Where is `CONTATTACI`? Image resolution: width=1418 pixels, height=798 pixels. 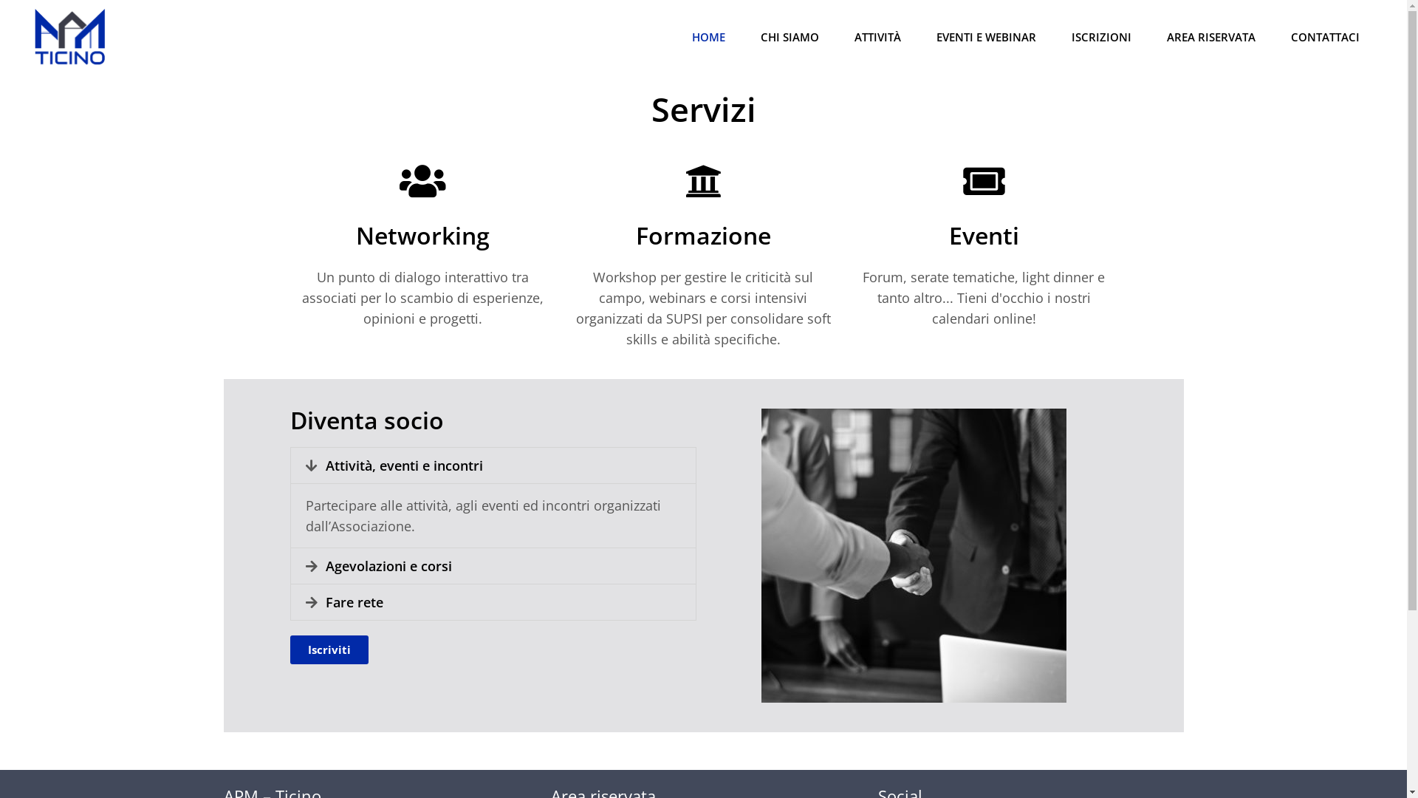 CONTATTACI is located at coordinates (1325, 37).